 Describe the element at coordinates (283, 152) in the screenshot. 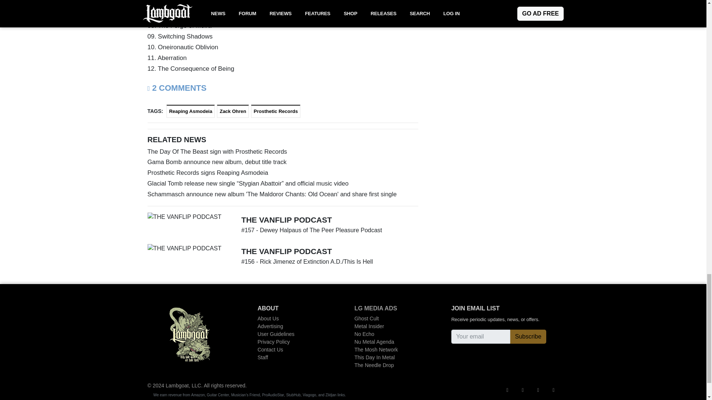

I see `The Day Of The Beast sign with Prosthetic Records` at that location.